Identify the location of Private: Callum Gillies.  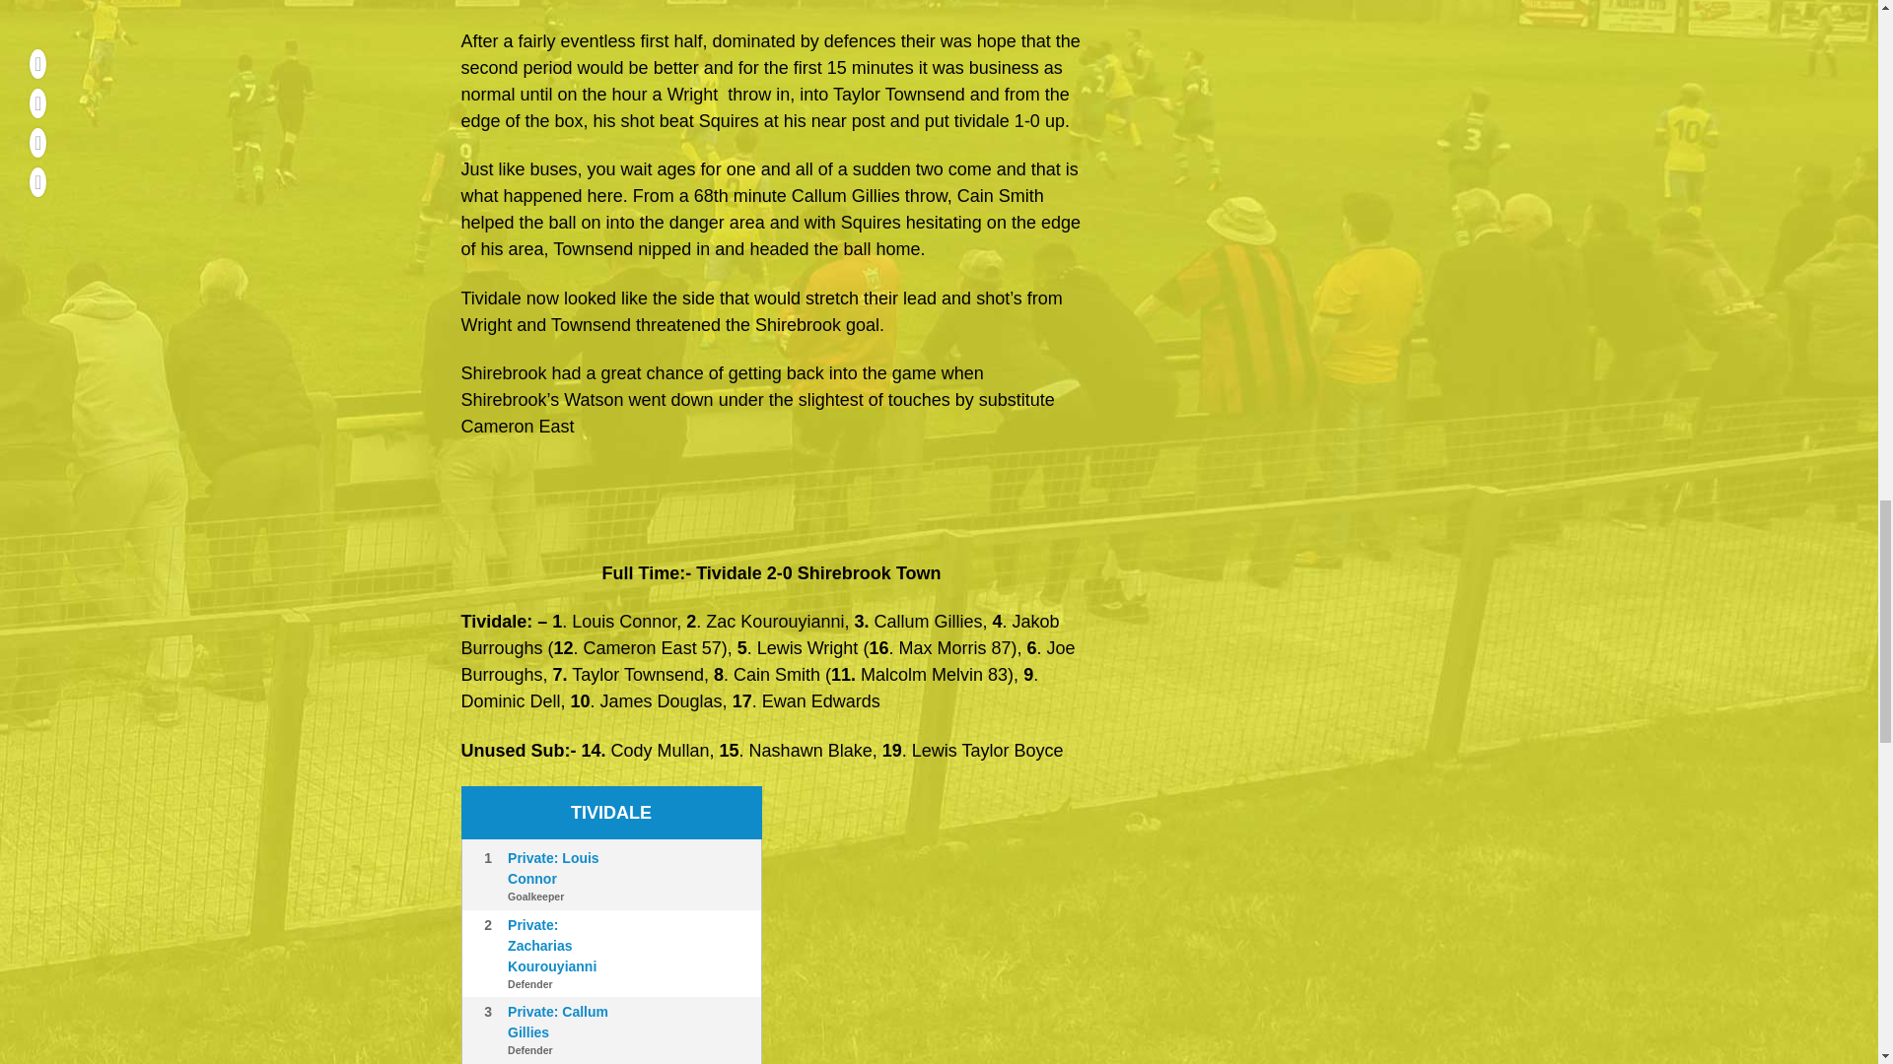
(557, 1023).